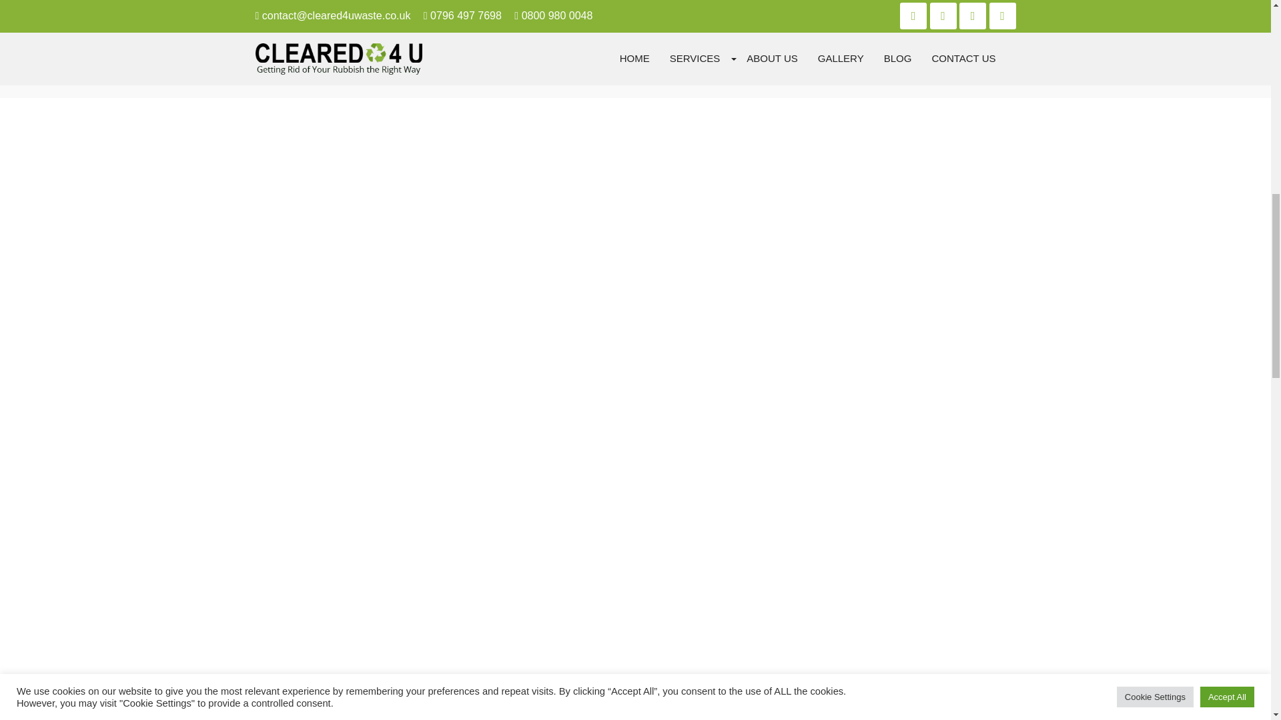  Describe the element at coordinates (635, 172) in the screenshot. I see `0800-980-0048` at that location.